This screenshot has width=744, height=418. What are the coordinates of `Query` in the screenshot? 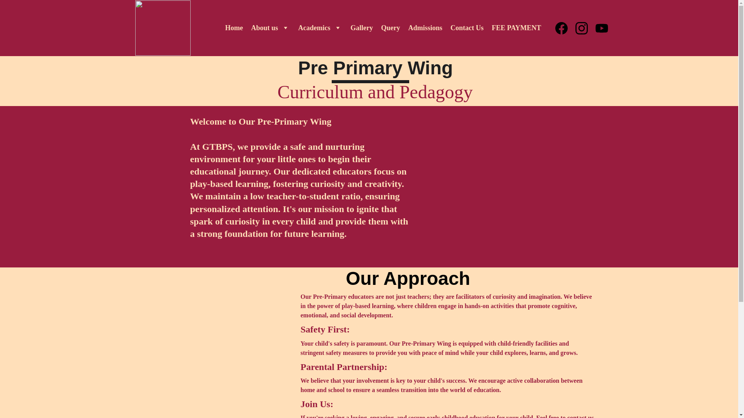 It's located at (391, 28).